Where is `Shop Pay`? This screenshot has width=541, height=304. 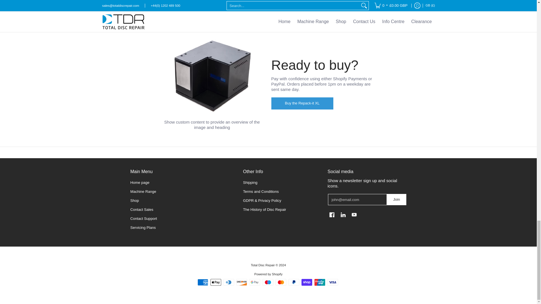 Shop Pay is located at coordinates (307, 282).